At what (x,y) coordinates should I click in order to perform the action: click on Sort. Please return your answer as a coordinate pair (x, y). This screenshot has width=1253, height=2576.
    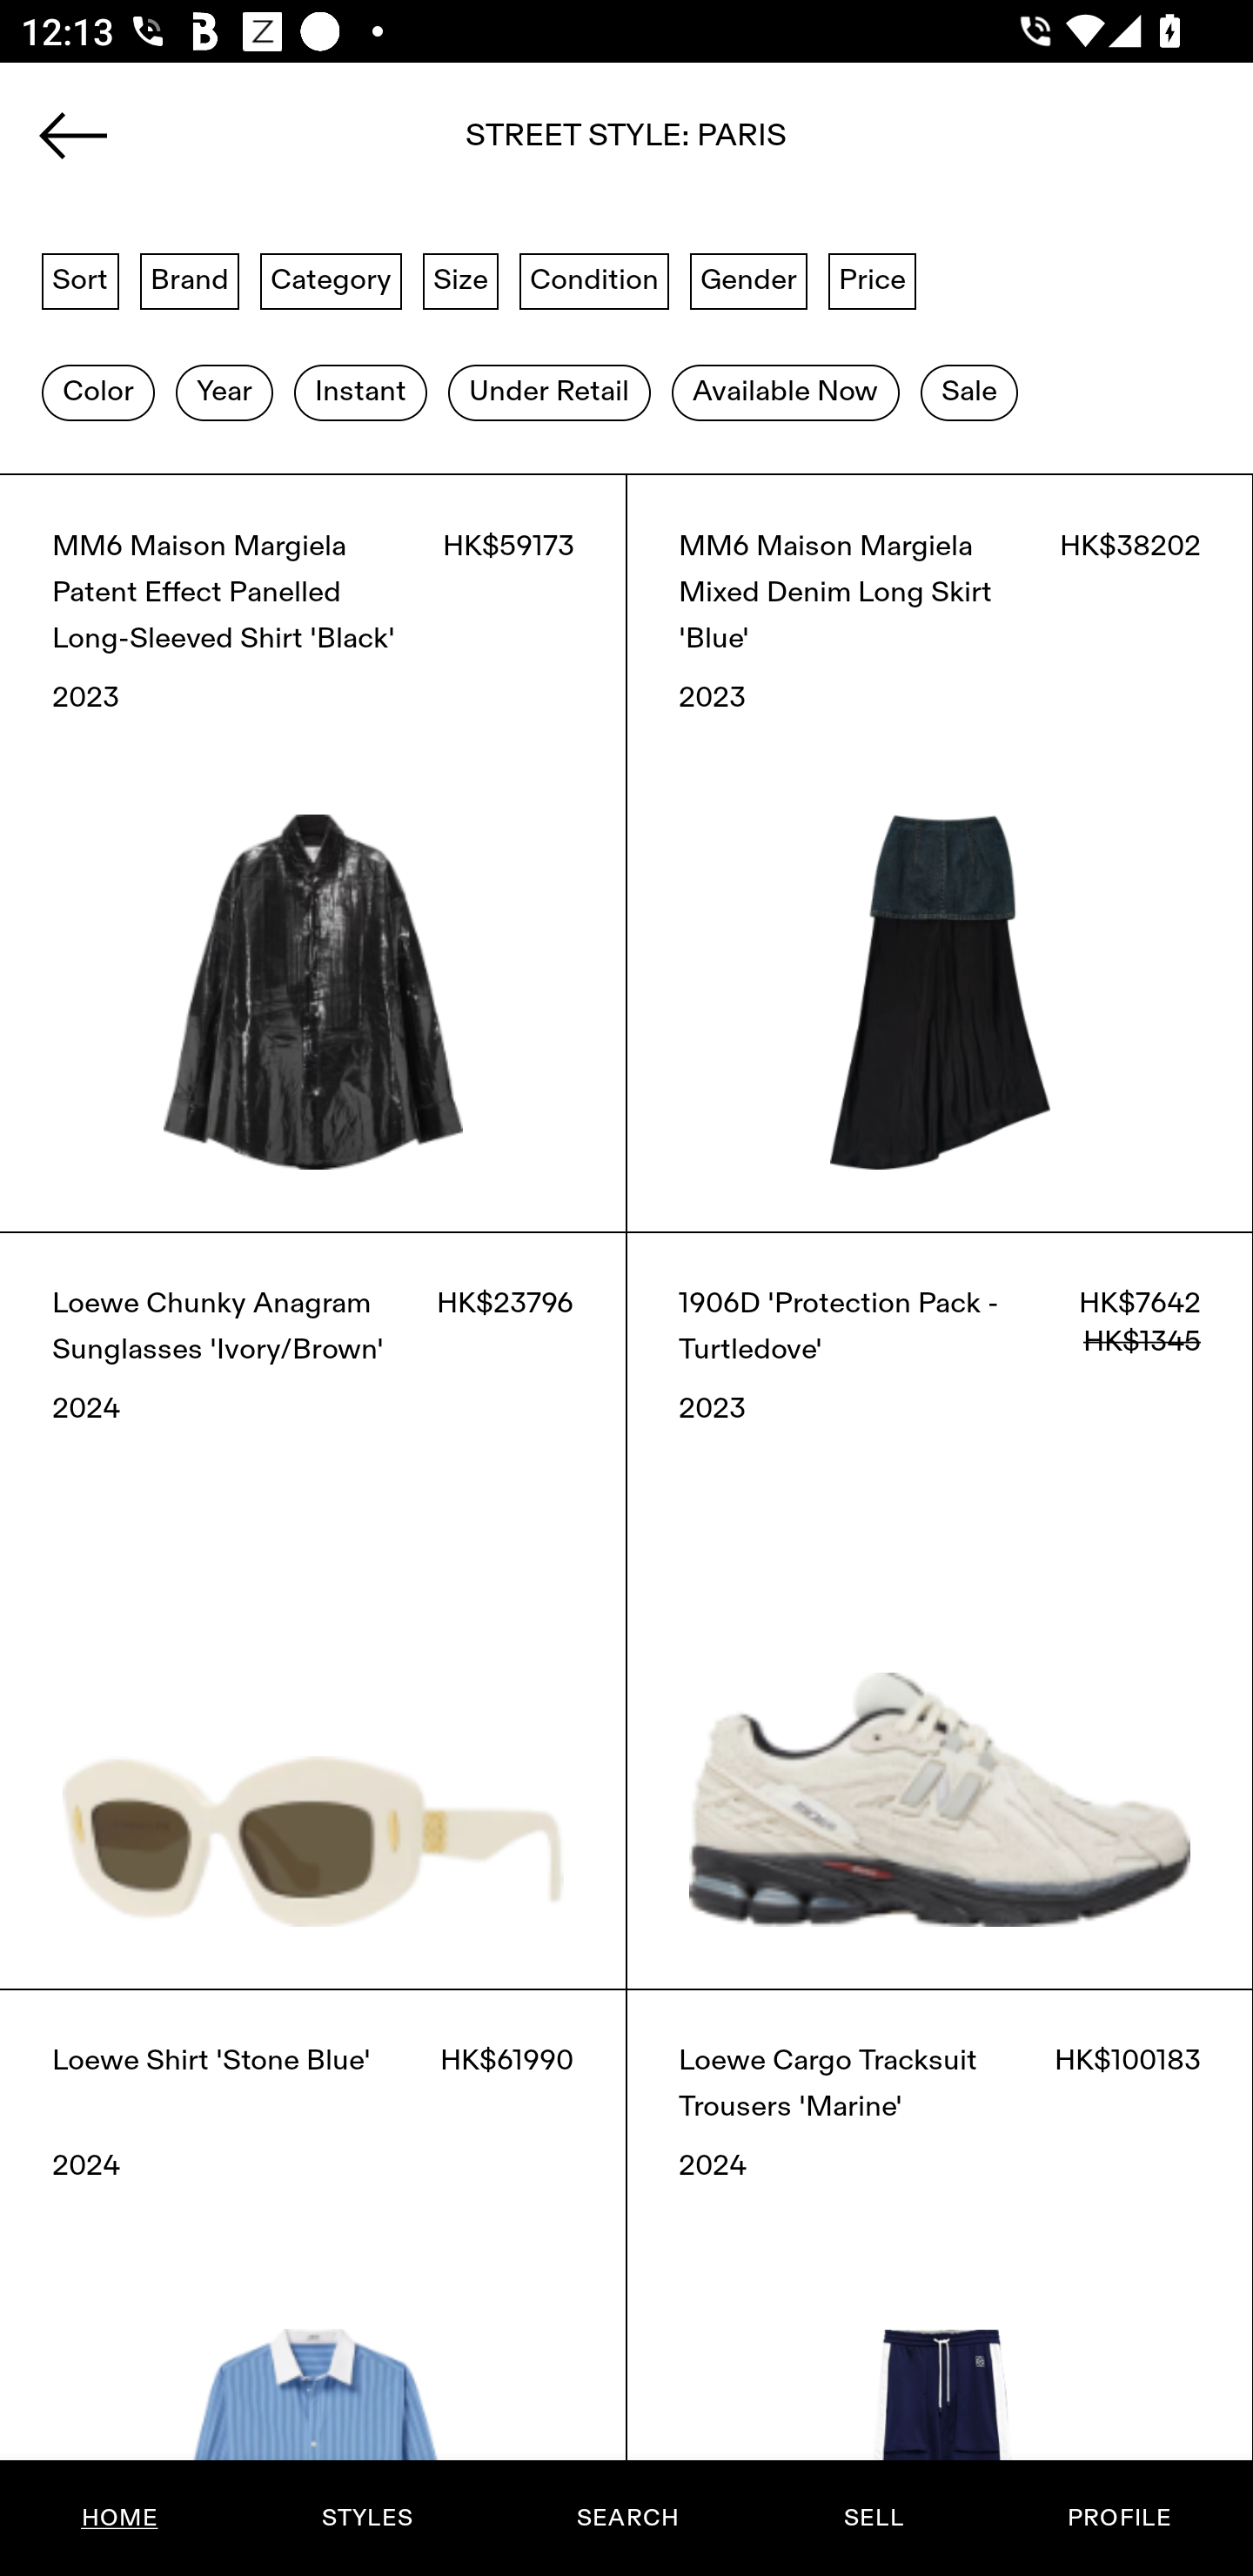
    Looking at the image, I should click on (80, 279).